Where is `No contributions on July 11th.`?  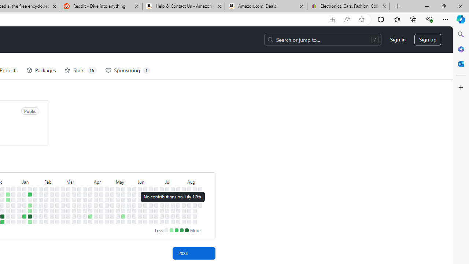
No contributions on July 11th. is located at coordinates (167, 210).